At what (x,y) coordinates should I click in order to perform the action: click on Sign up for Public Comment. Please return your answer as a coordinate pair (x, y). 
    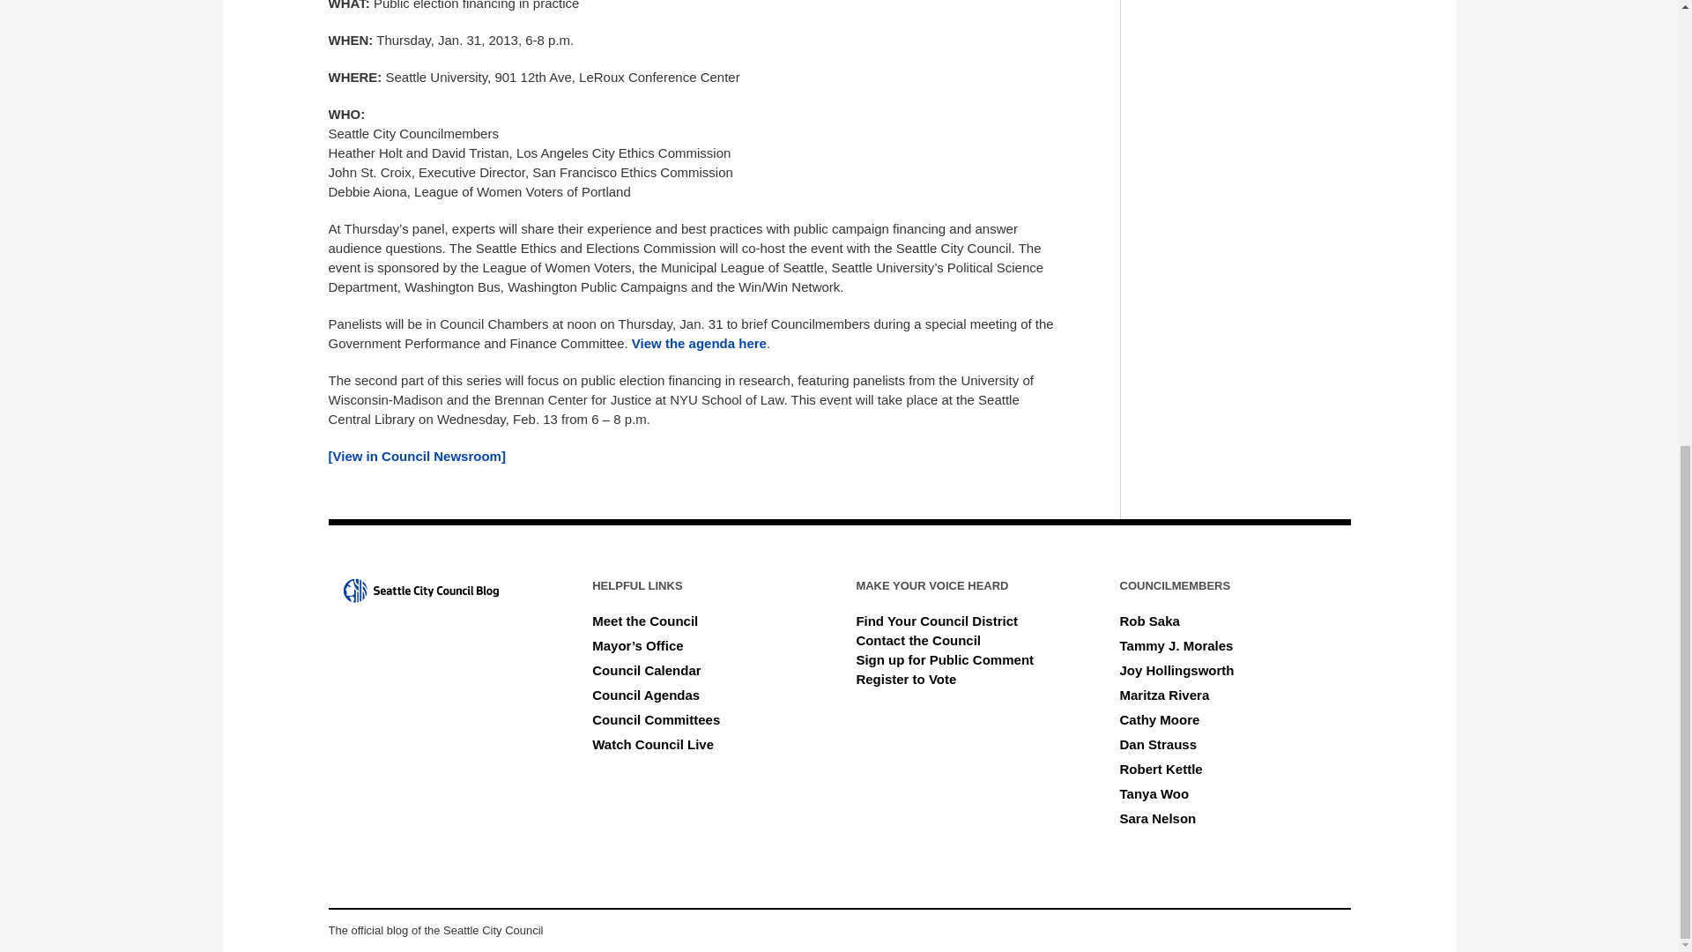
    Looking at the image, I should click on (945, 659).